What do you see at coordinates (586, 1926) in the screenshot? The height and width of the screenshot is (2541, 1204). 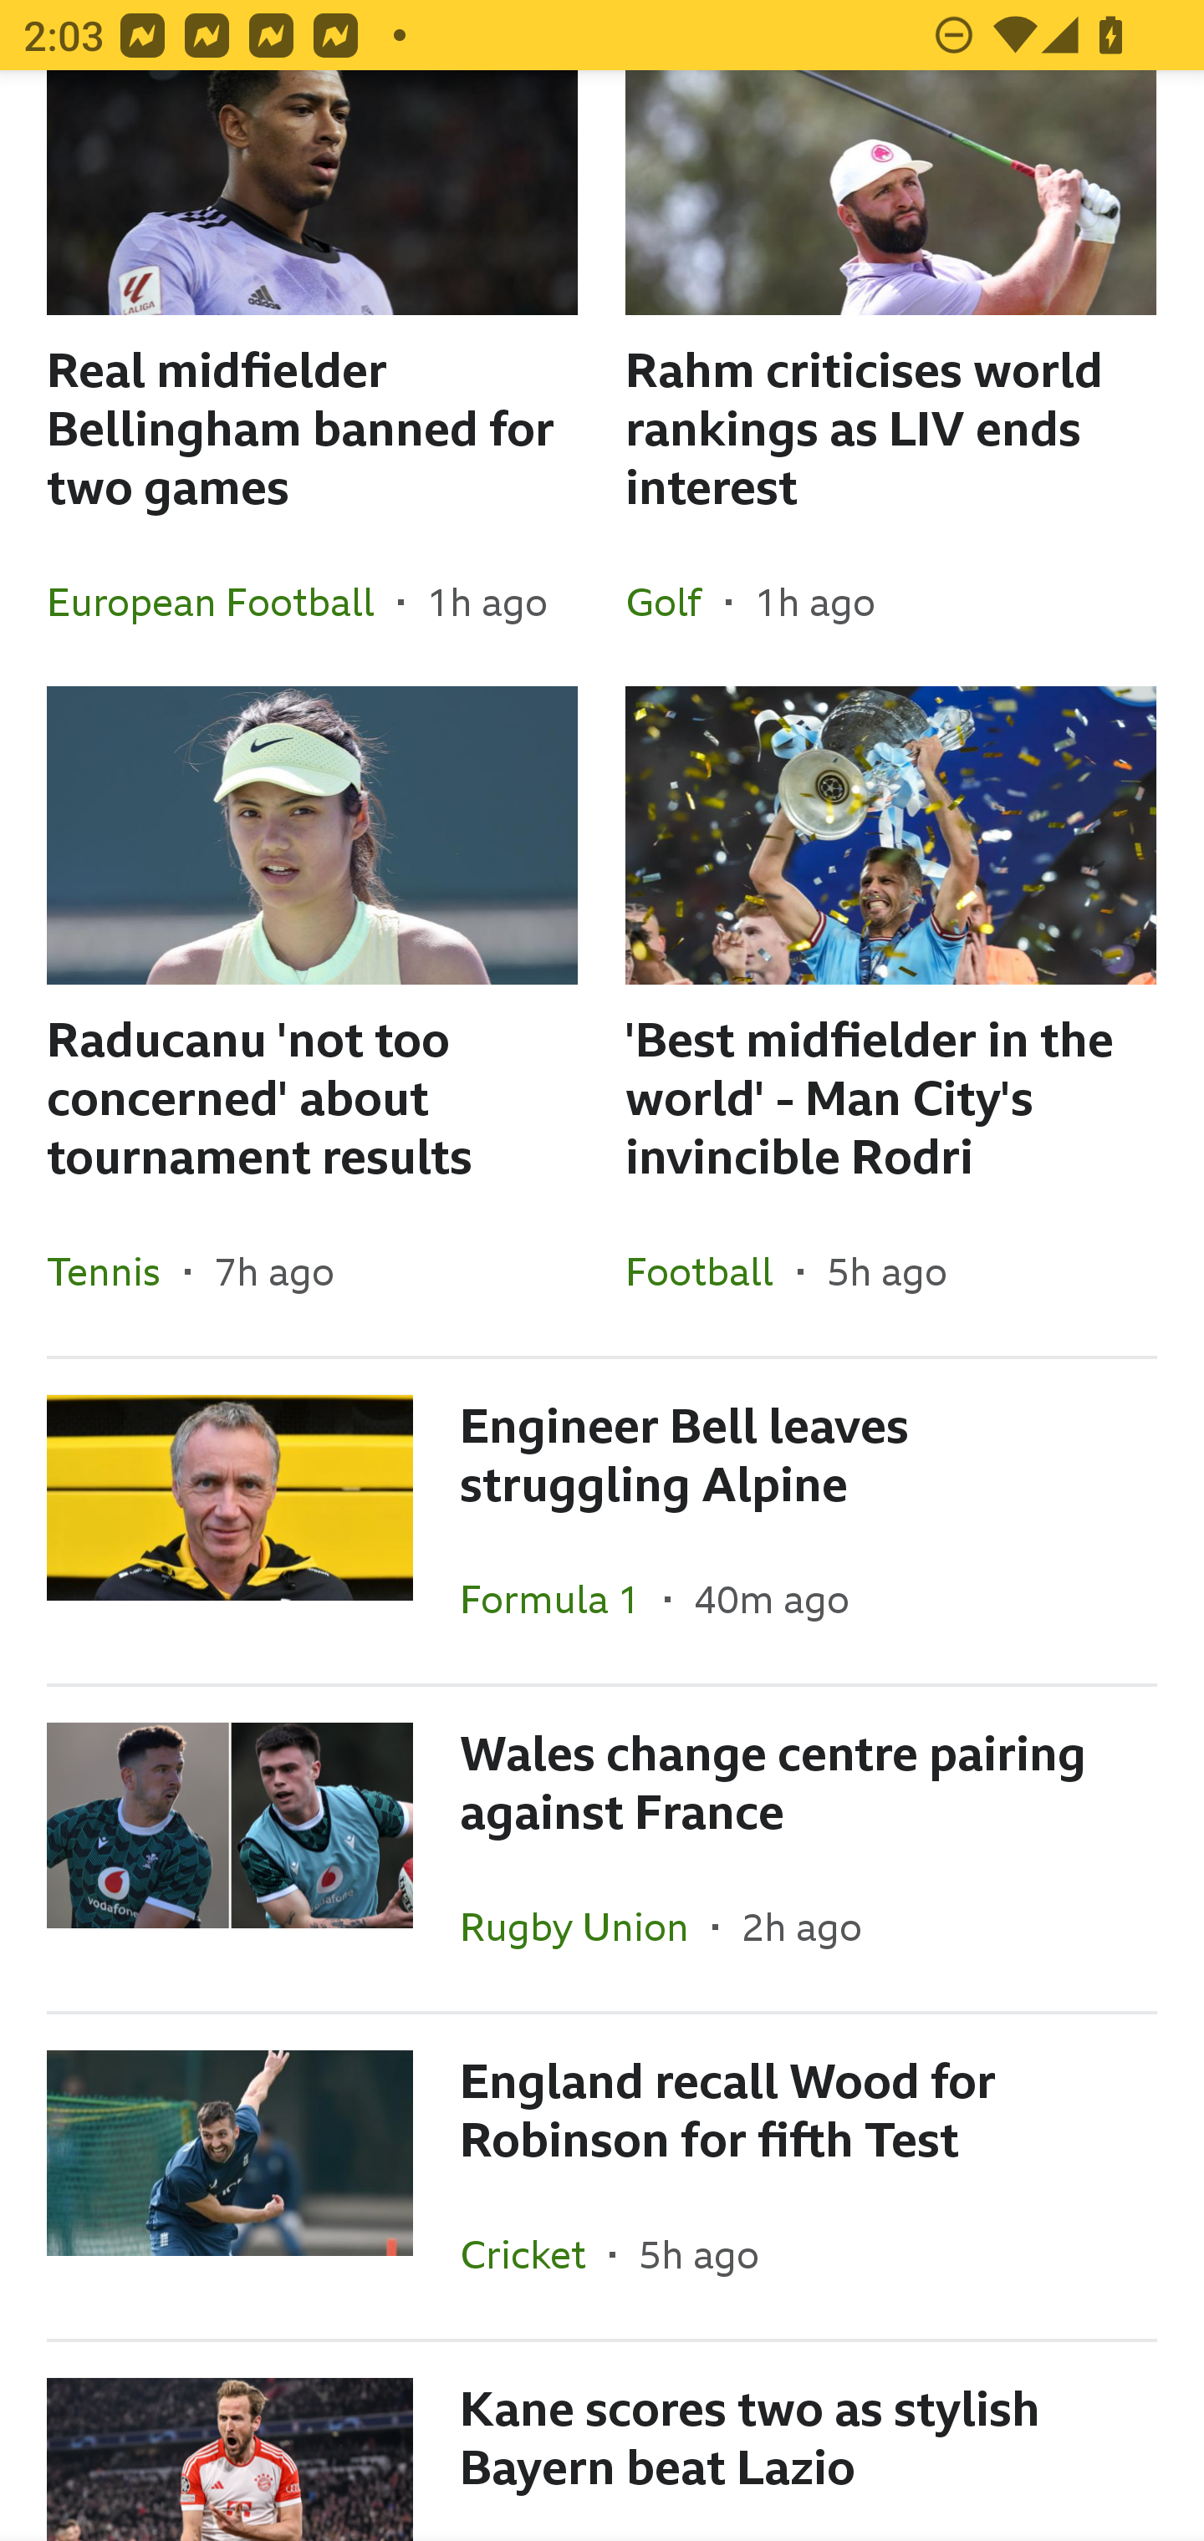 I see `Rugby Union In the section Rugby Union` at bounding box center [586, 1926].